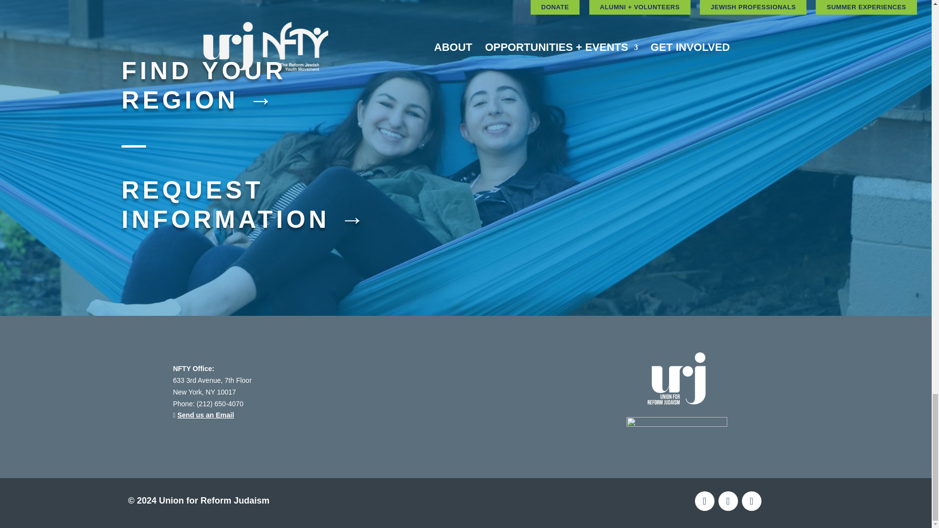 This screenshot has height=528, width=939. What do you see at coordinates (728, 501) in the screenshot?
I see `Follow on Twitter` at bounding box center [728, 501].